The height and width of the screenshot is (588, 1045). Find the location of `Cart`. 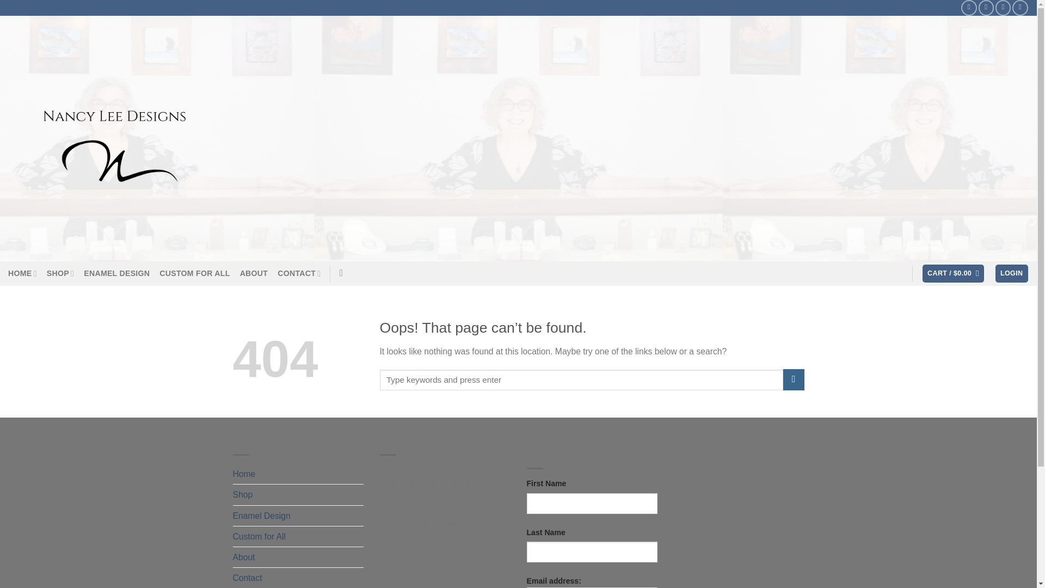

Cart is located at coordinates (954, 273).